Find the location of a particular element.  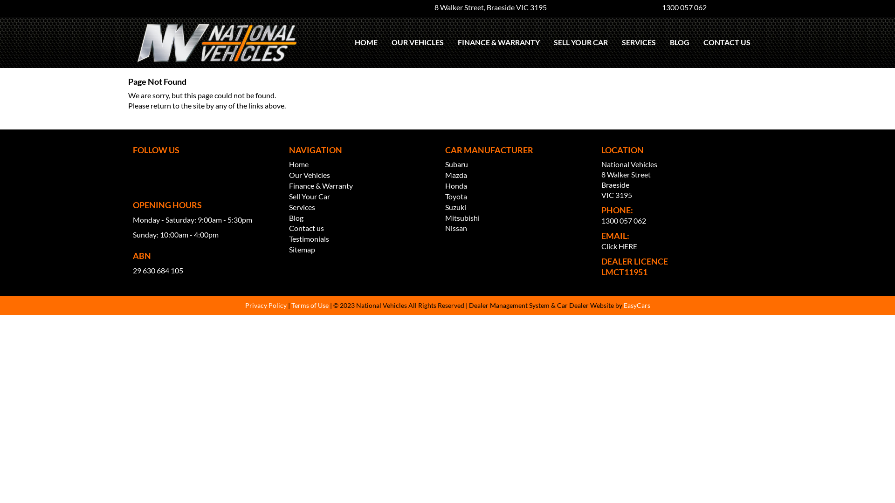

Blog is located at coordinates (296, 218).